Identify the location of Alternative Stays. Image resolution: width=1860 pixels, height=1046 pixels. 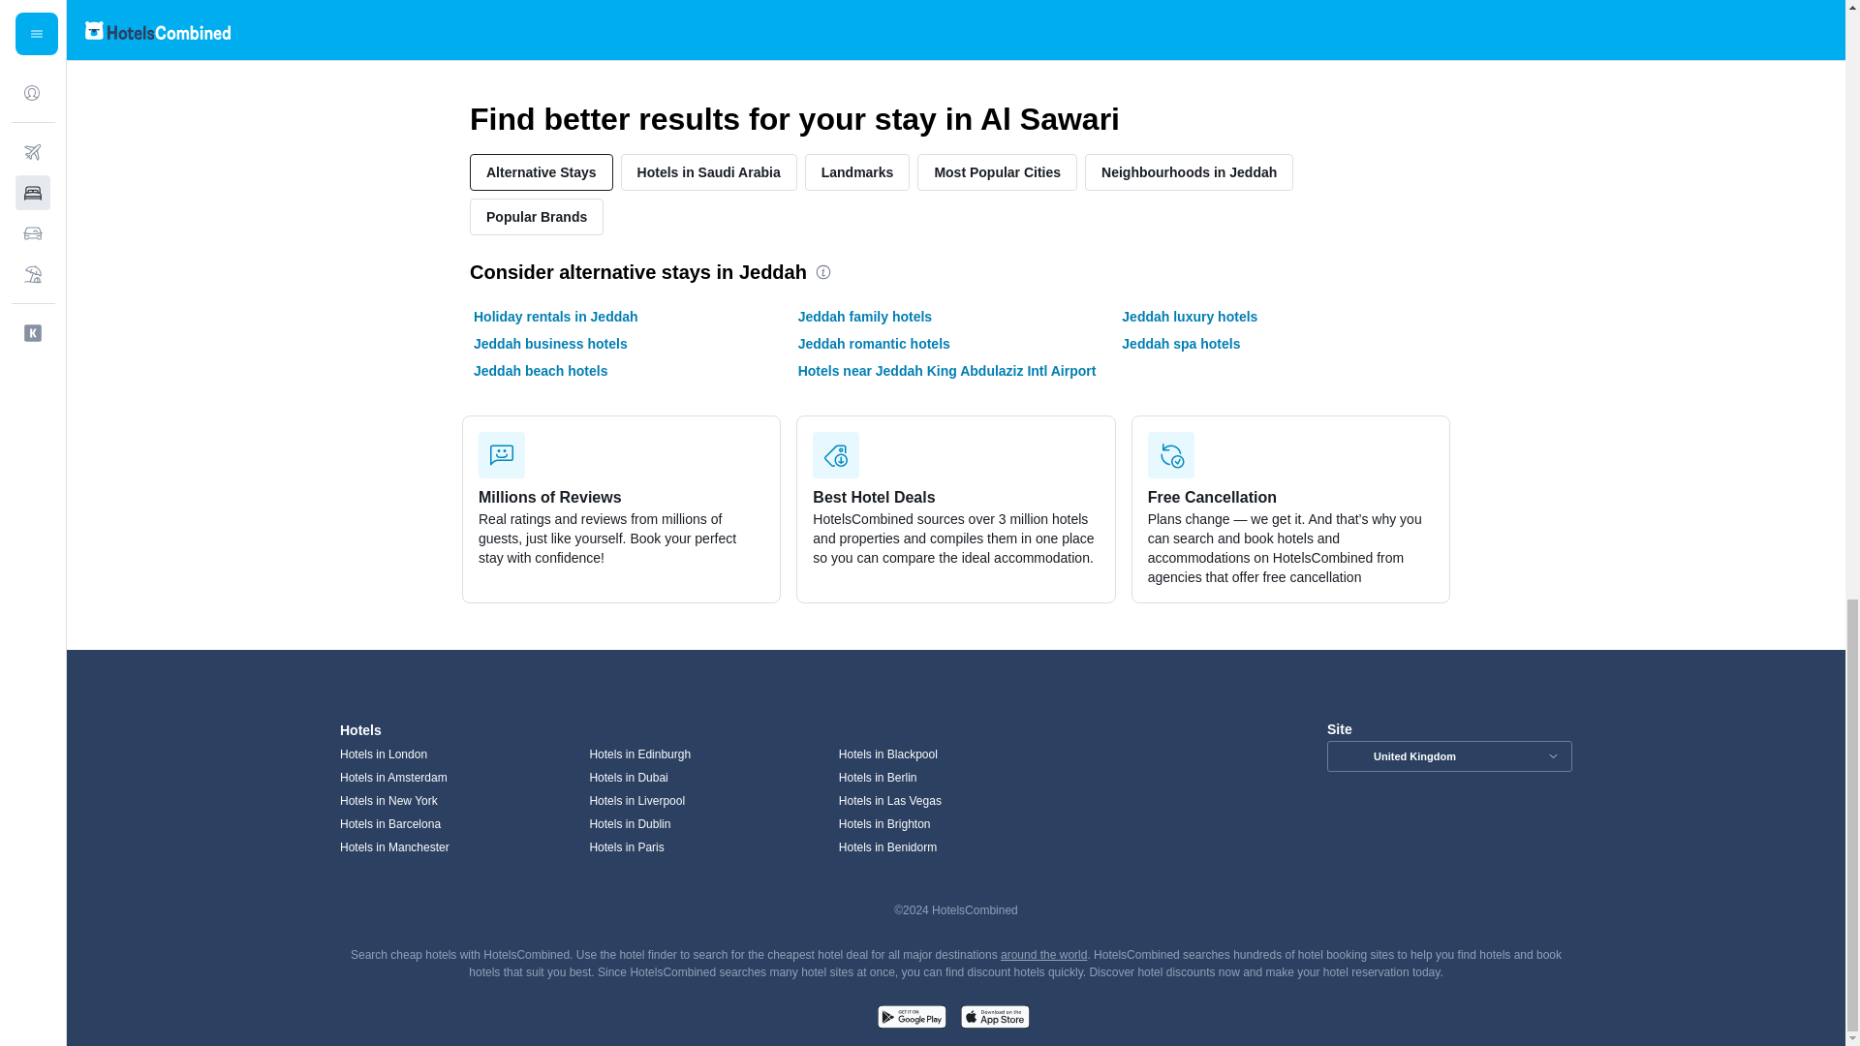
(542, 171).